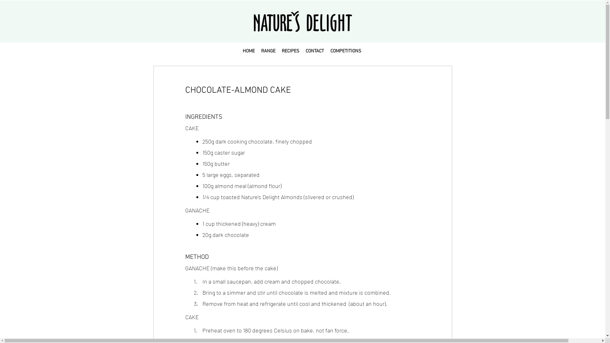 This screenshot has height=343, width=610. I want to click on RANGE, so click(268, 51).